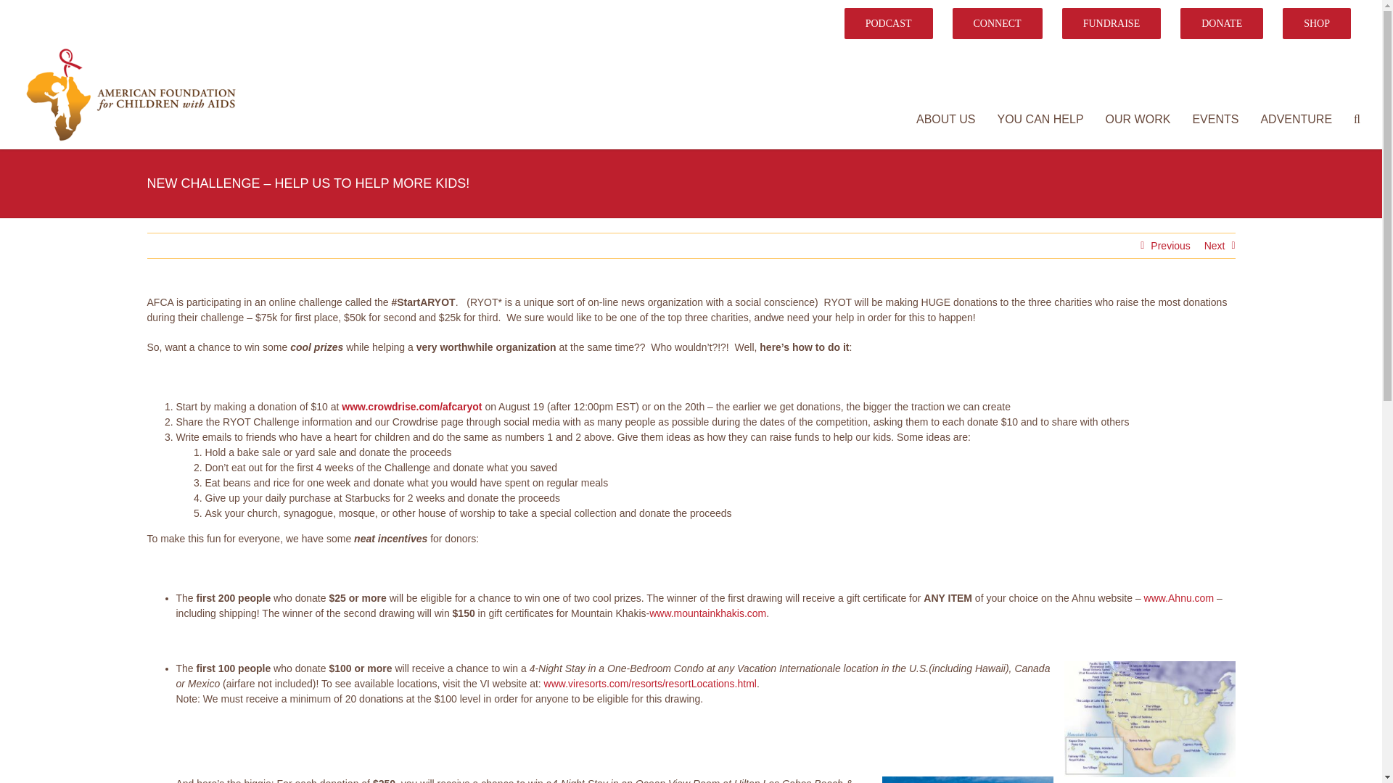 The height and width of the screenshot is (783, 1393). Describe the element at coordinates (946, 120) in the screenshot. I see `ABOUT US` at that location.